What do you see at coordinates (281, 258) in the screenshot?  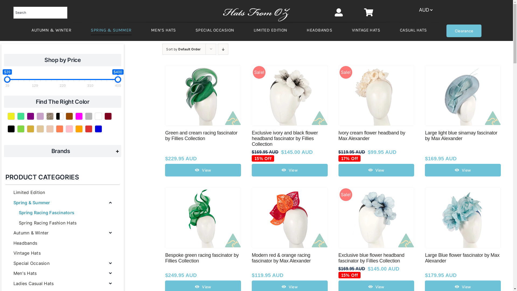 I see `Modern red & orange racing fascinator by Max Alexander` at bounding box center [281, 258].